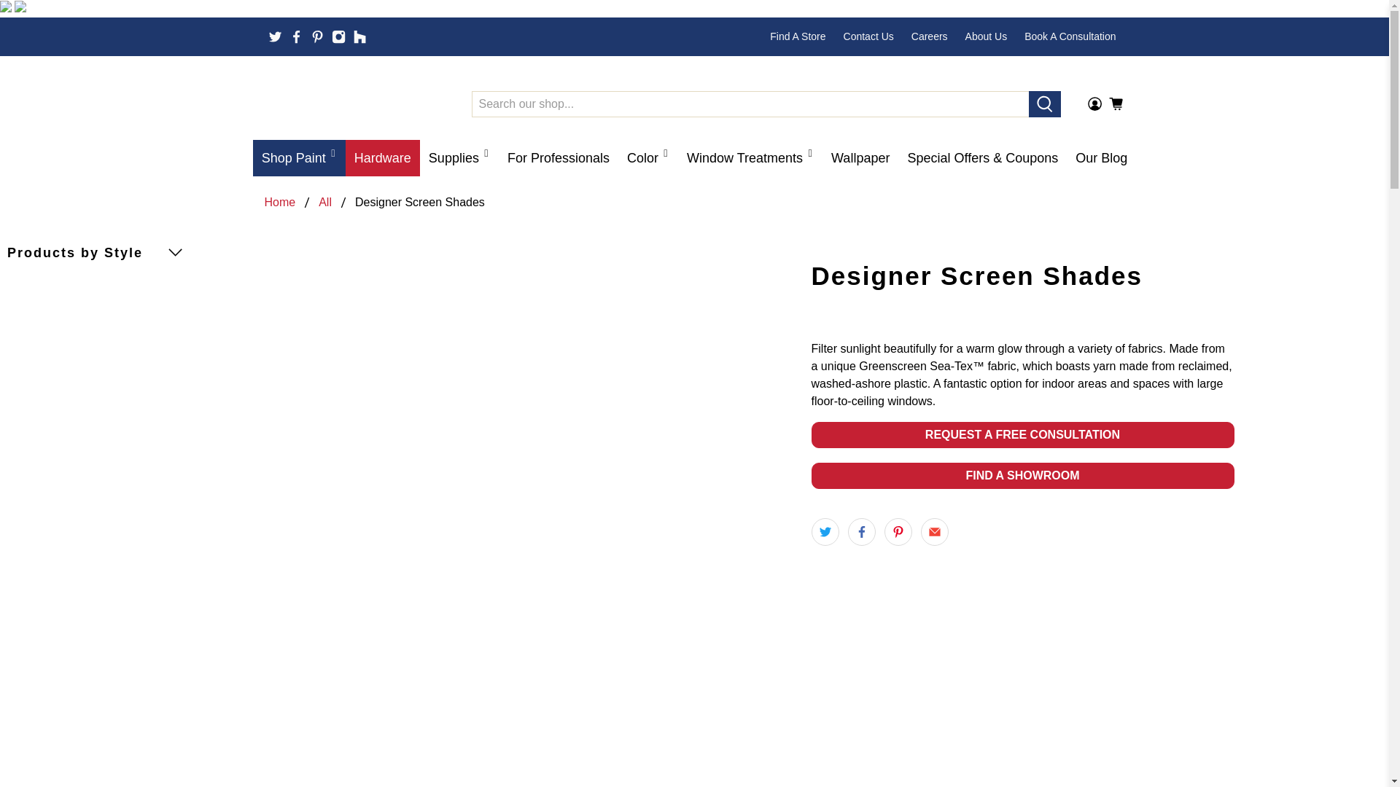  What do you see at coordinates (860, 157) in the screenshot?
I see `Wallpaper` at bounding box center [860, 157].